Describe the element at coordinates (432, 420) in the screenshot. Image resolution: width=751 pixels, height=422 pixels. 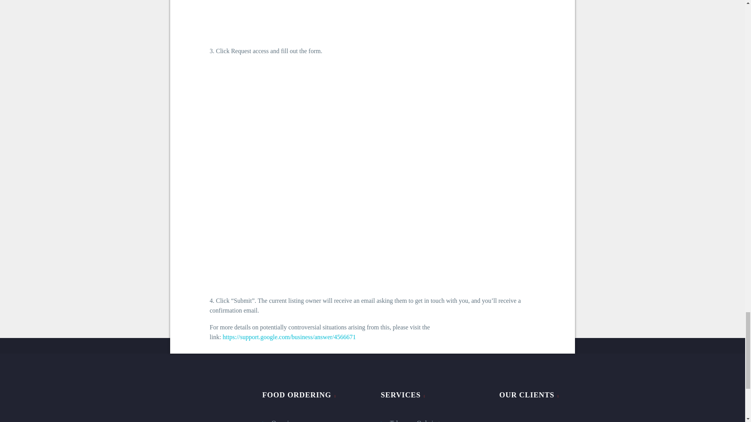
I see `Takeaway Ordering` at that location.